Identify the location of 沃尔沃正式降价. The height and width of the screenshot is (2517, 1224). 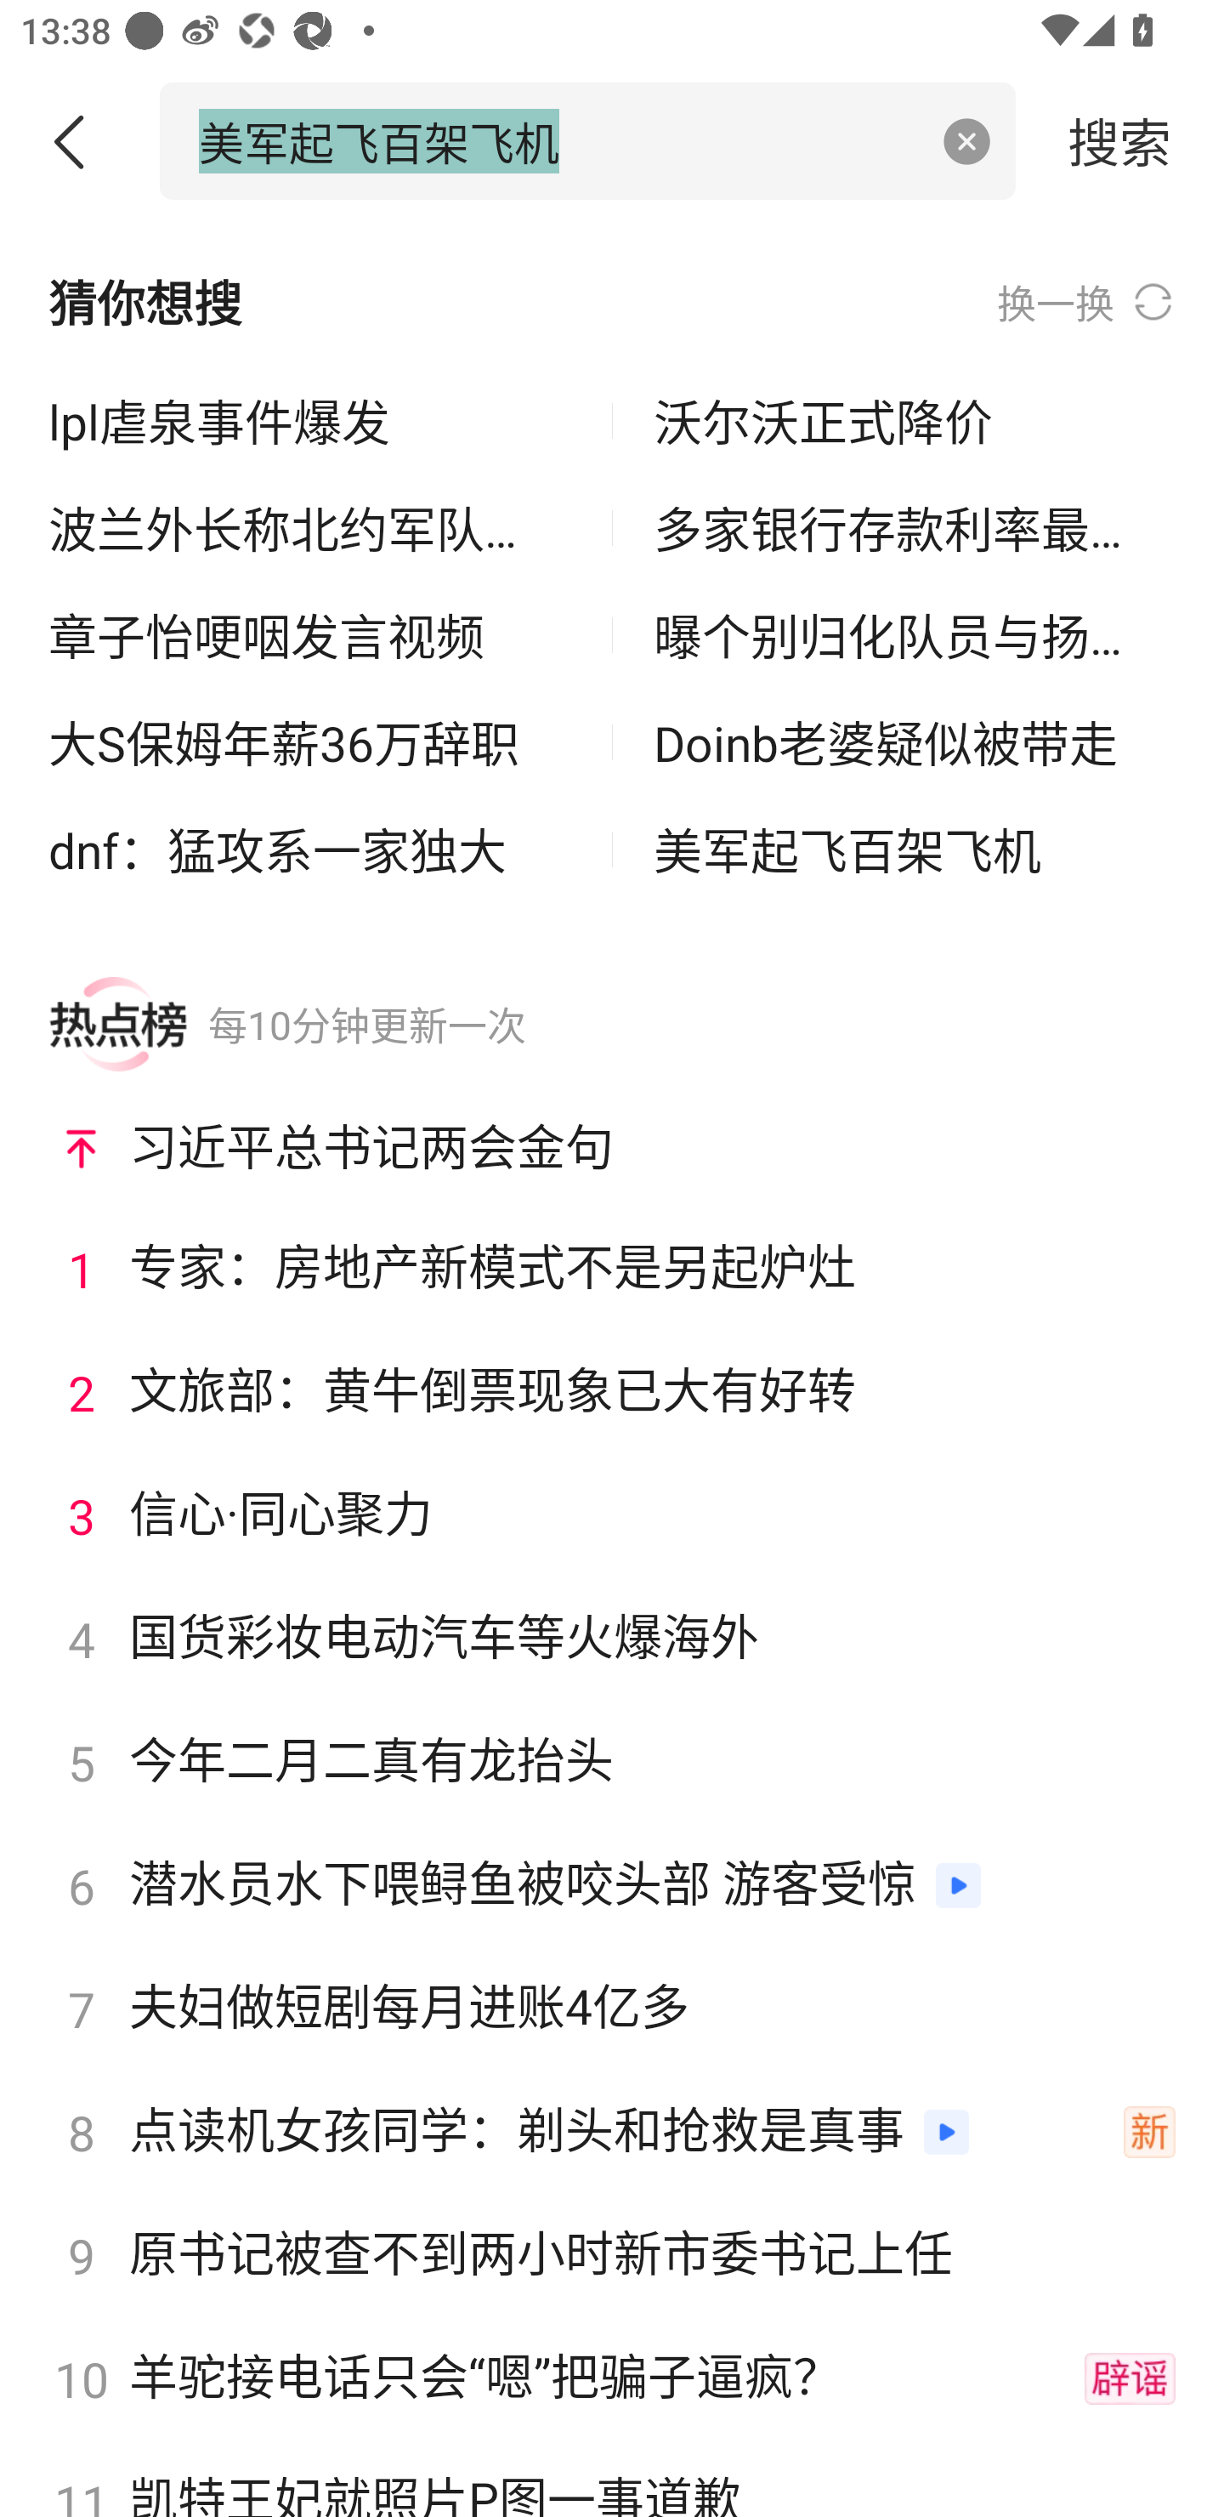
(914, 422).